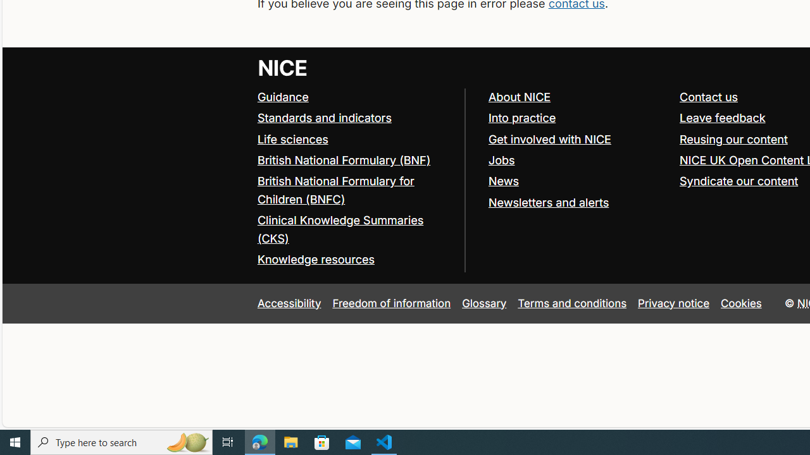 This screenshot has width=810, height=455. Describe the element at coordinates (578, 203) in the screenshot. I see `Newsletters and alerts` at that location.